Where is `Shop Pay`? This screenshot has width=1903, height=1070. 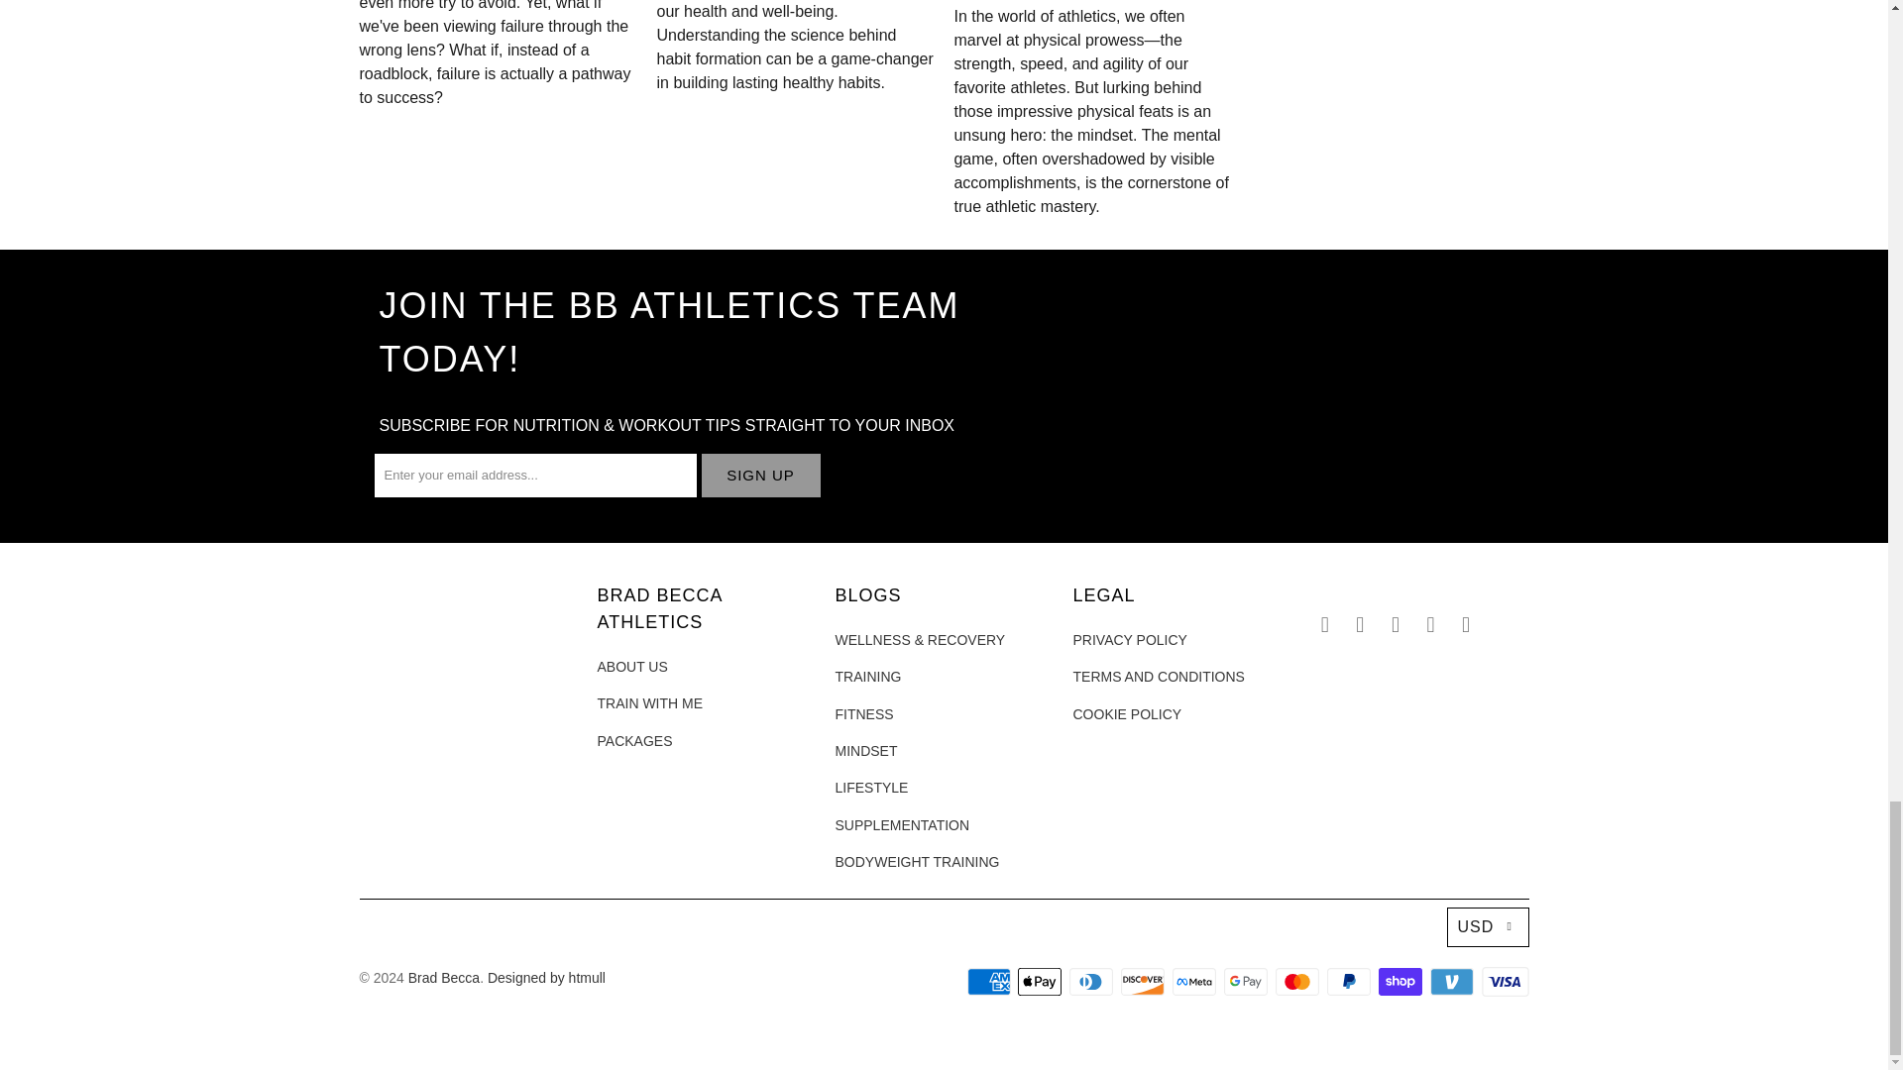
Shop Pay is located at coordinates (1401, 981).